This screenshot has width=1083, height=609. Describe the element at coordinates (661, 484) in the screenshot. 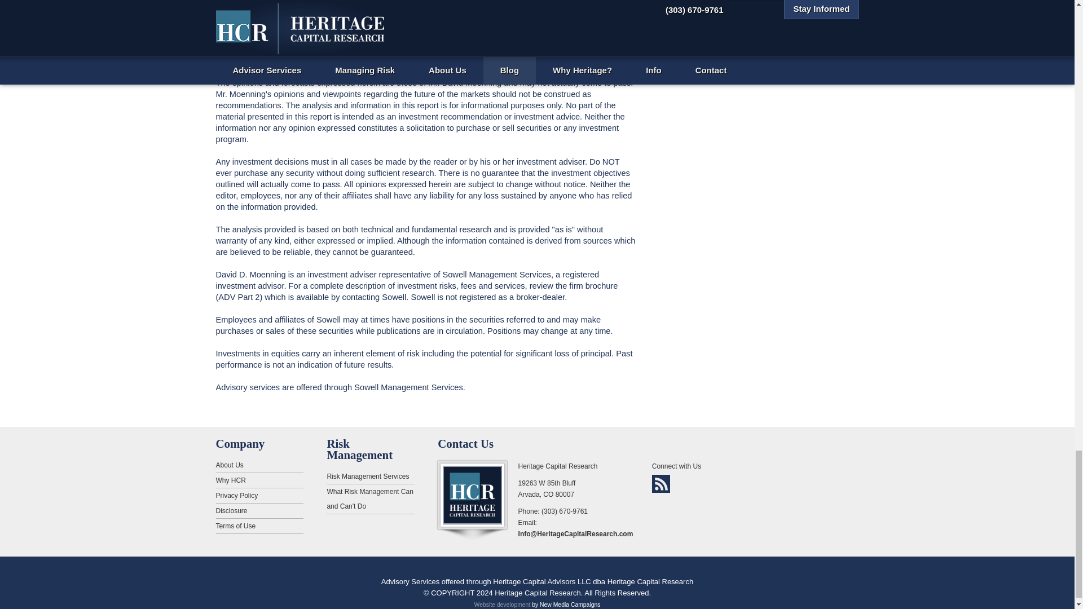

I see `RSS` at that location.